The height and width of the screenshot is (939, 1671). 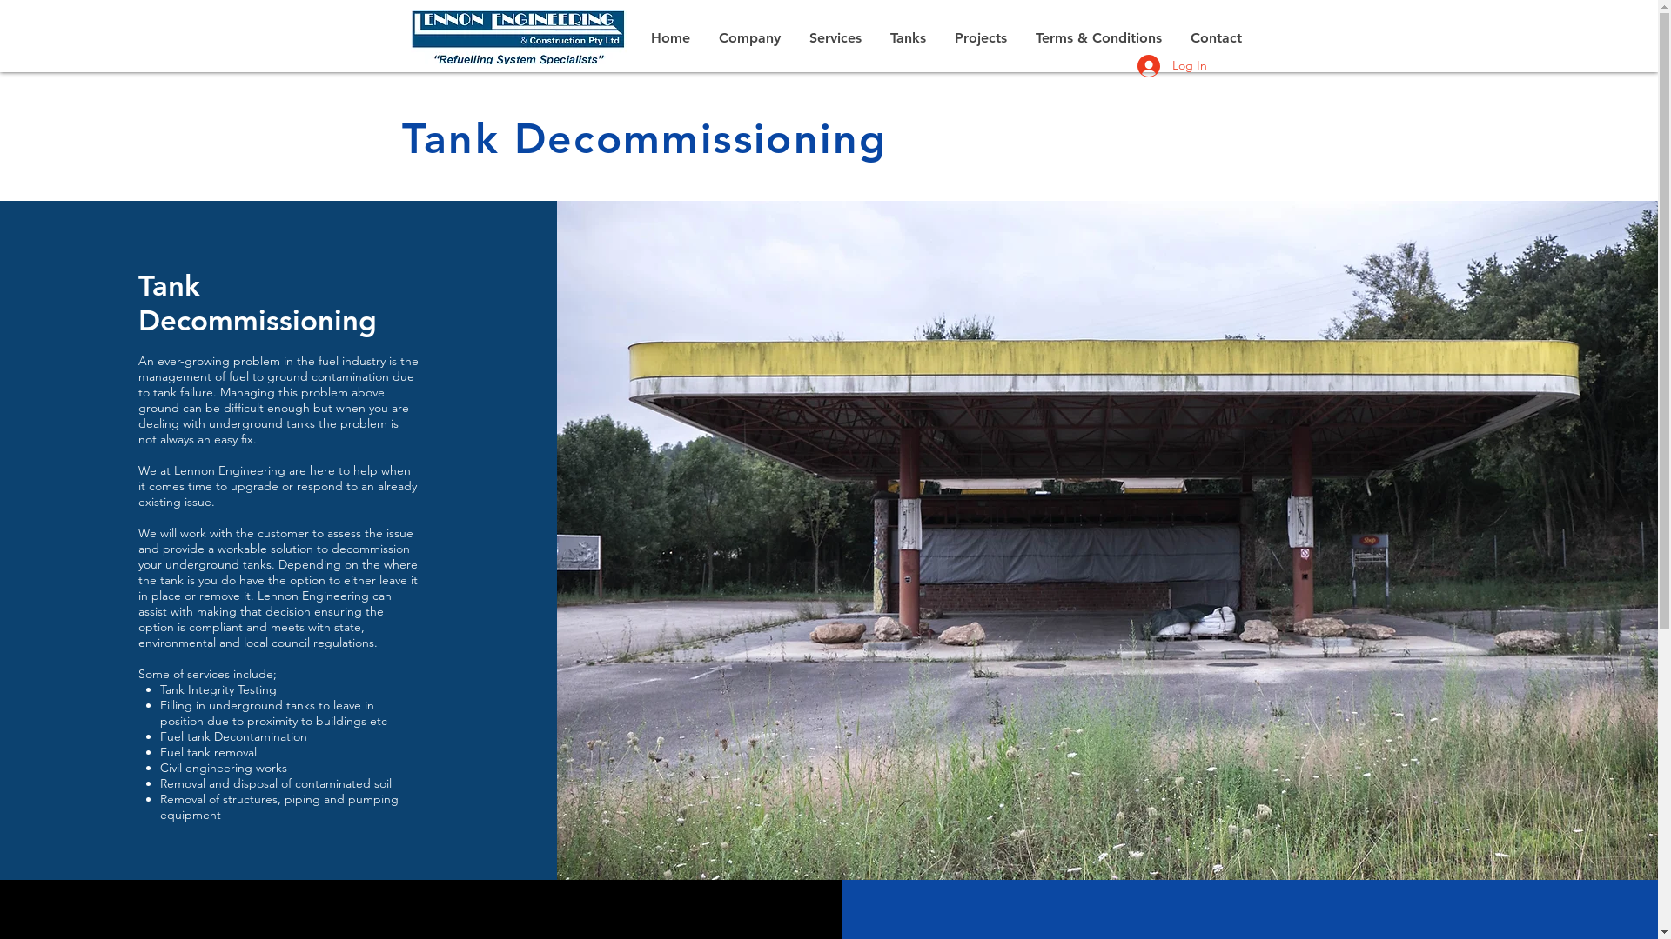 I want to click on Services, so click(x=834, y=38).